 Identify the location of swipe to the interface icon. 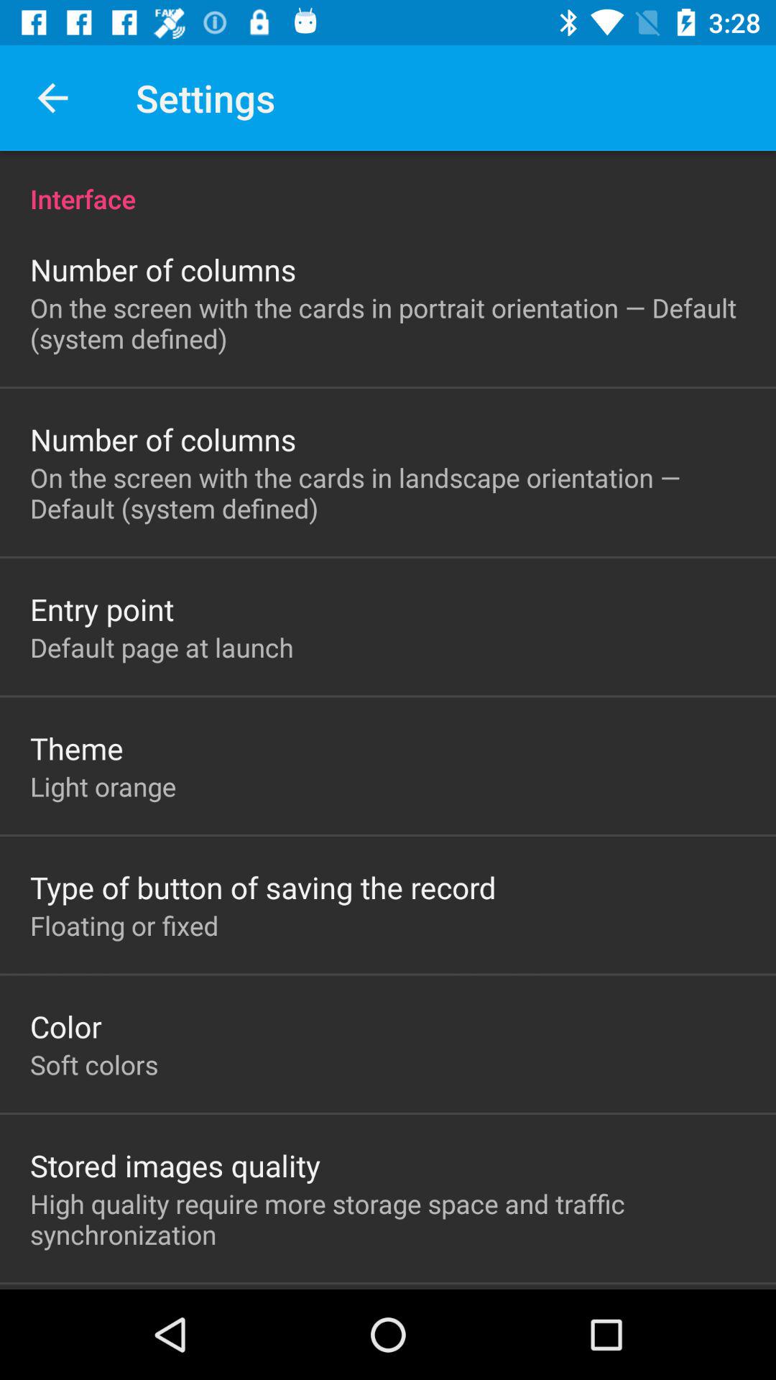
(388, 184).